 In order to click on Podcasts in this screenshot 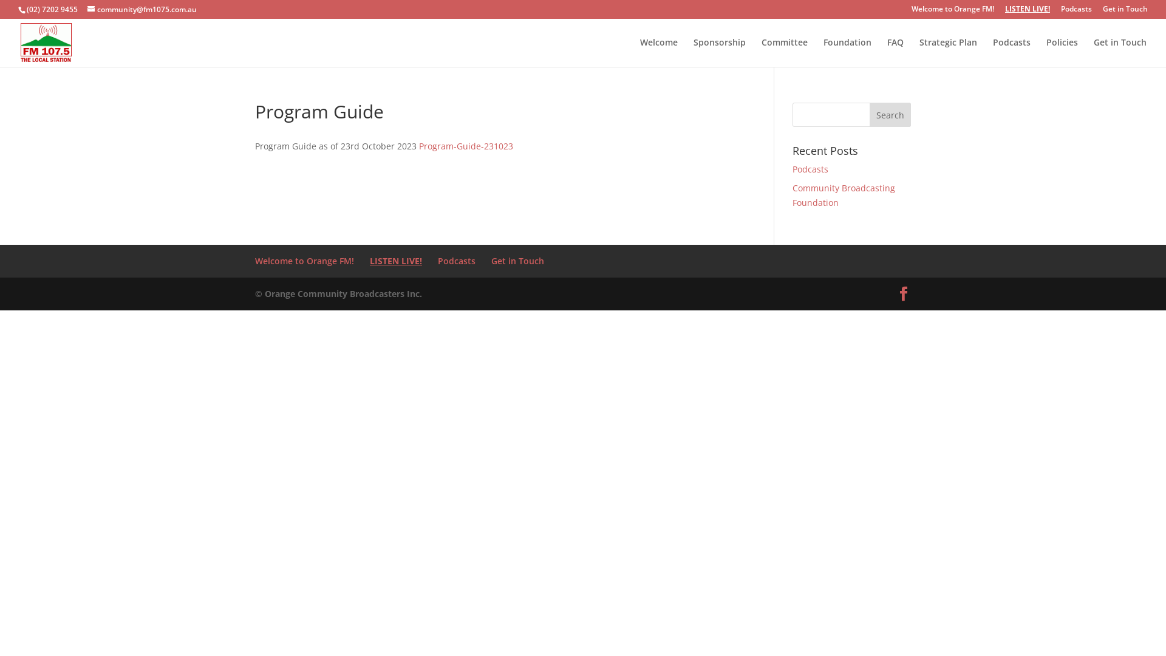, I will do `click(457, 261)`.